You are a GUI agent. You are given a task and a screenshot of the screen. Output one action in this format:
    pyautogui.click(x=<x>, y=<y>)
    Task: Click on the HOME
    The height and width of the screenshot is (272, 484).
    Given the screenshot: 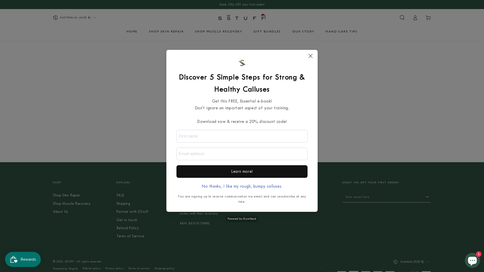 What is the action you would take?
    pyautogui.click(x=132, y=31)
    